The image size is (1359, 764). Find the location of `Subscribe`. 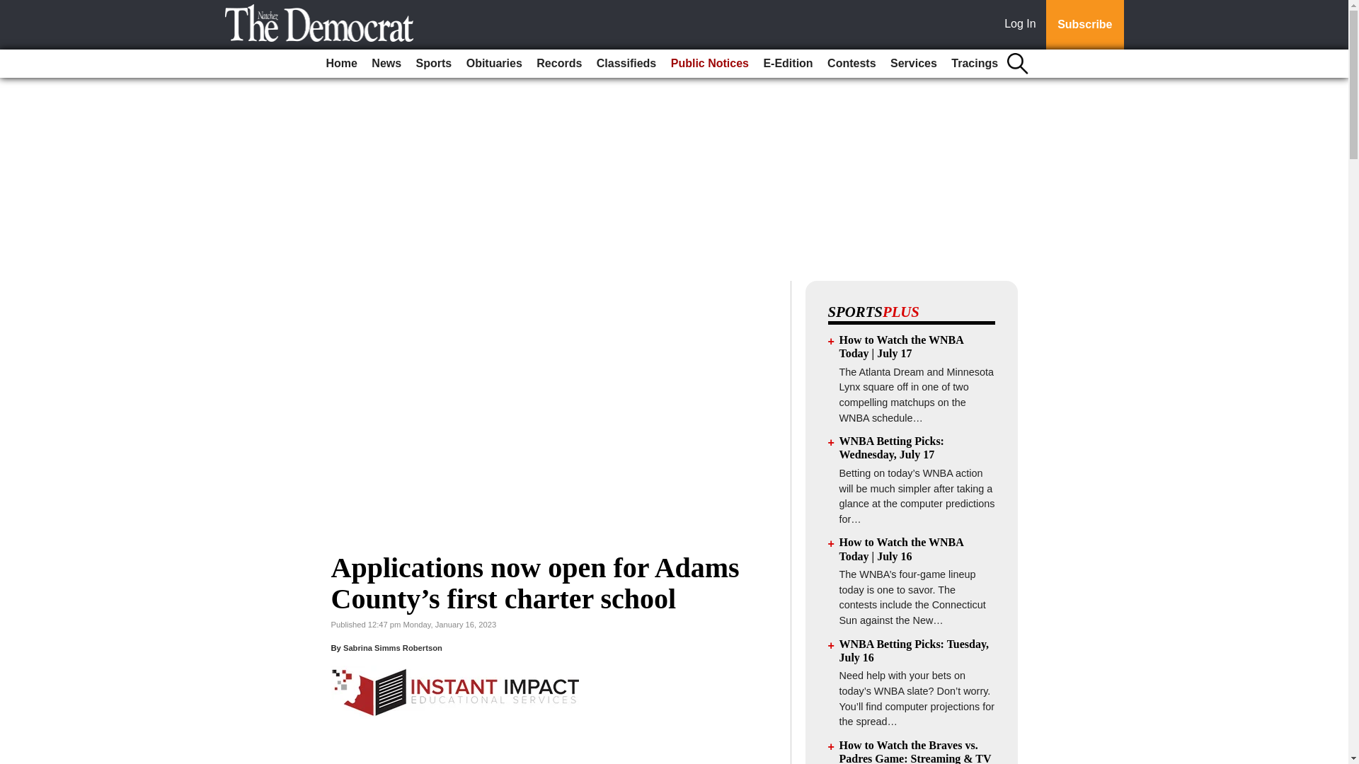

Subscribe is located at coordinates (1084, 25).